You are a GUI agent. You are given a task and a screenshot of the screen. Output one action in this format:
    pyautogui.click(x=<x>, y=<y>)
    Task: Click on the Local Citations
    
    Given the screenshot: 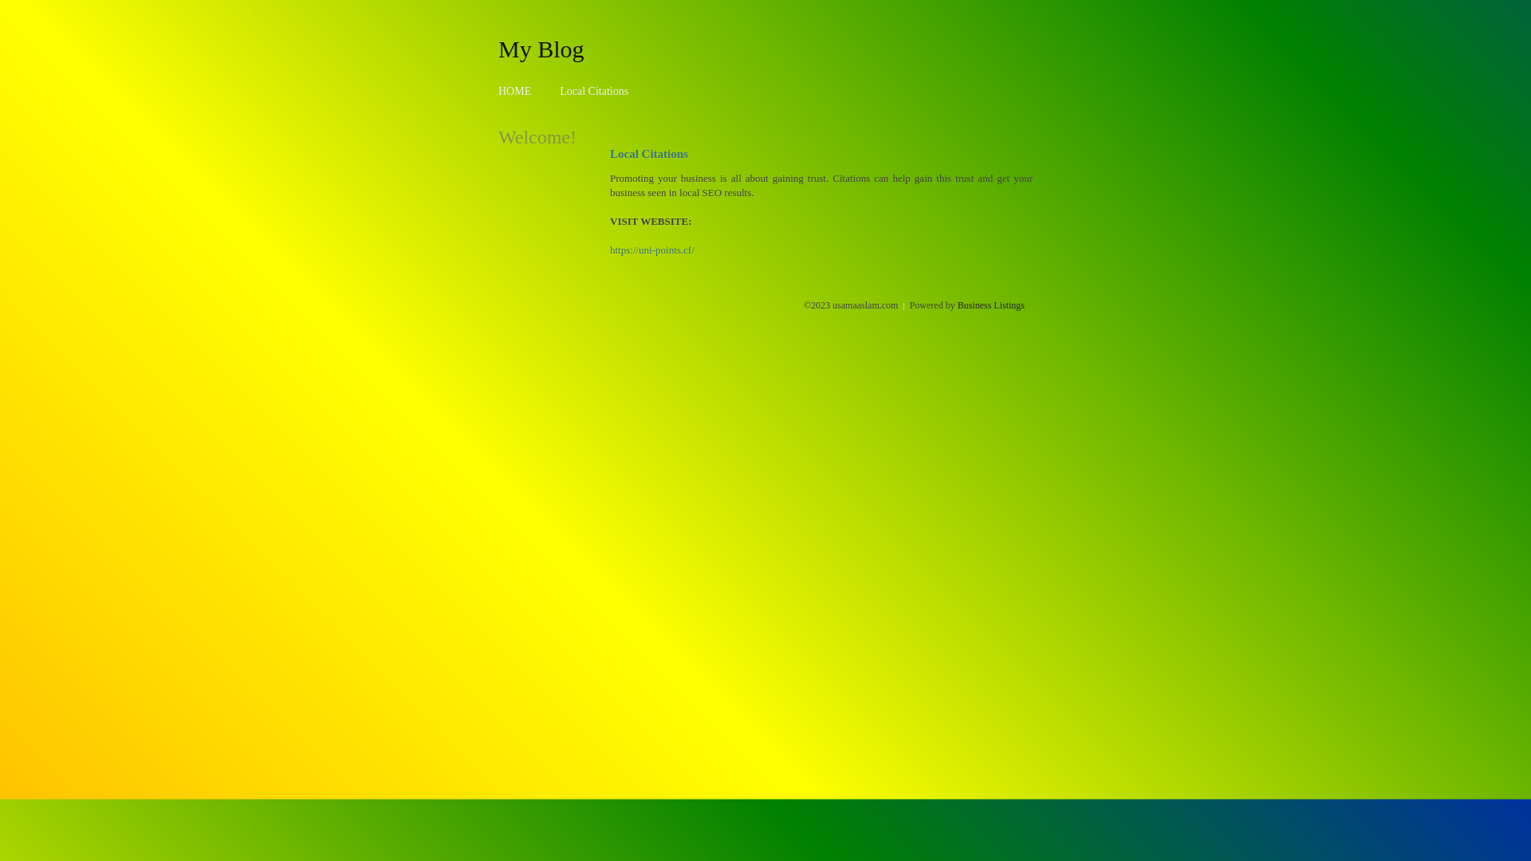 What is the action you would take?
    pyautogui.click(x=594, y=91)
    